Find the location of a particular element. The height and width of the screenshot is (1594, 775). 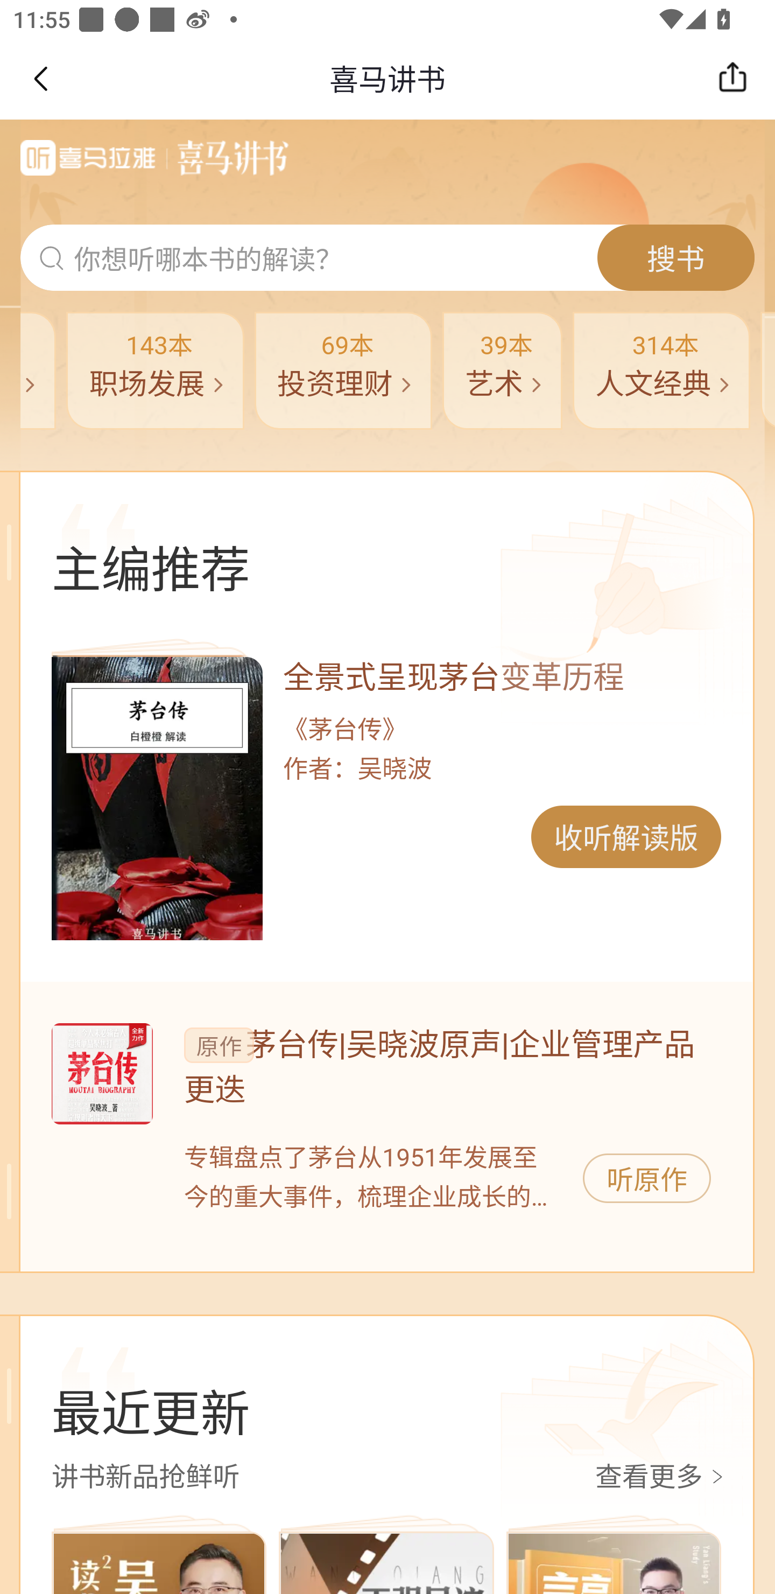

查看更多 切片 is located at coordinates (662, 1478).